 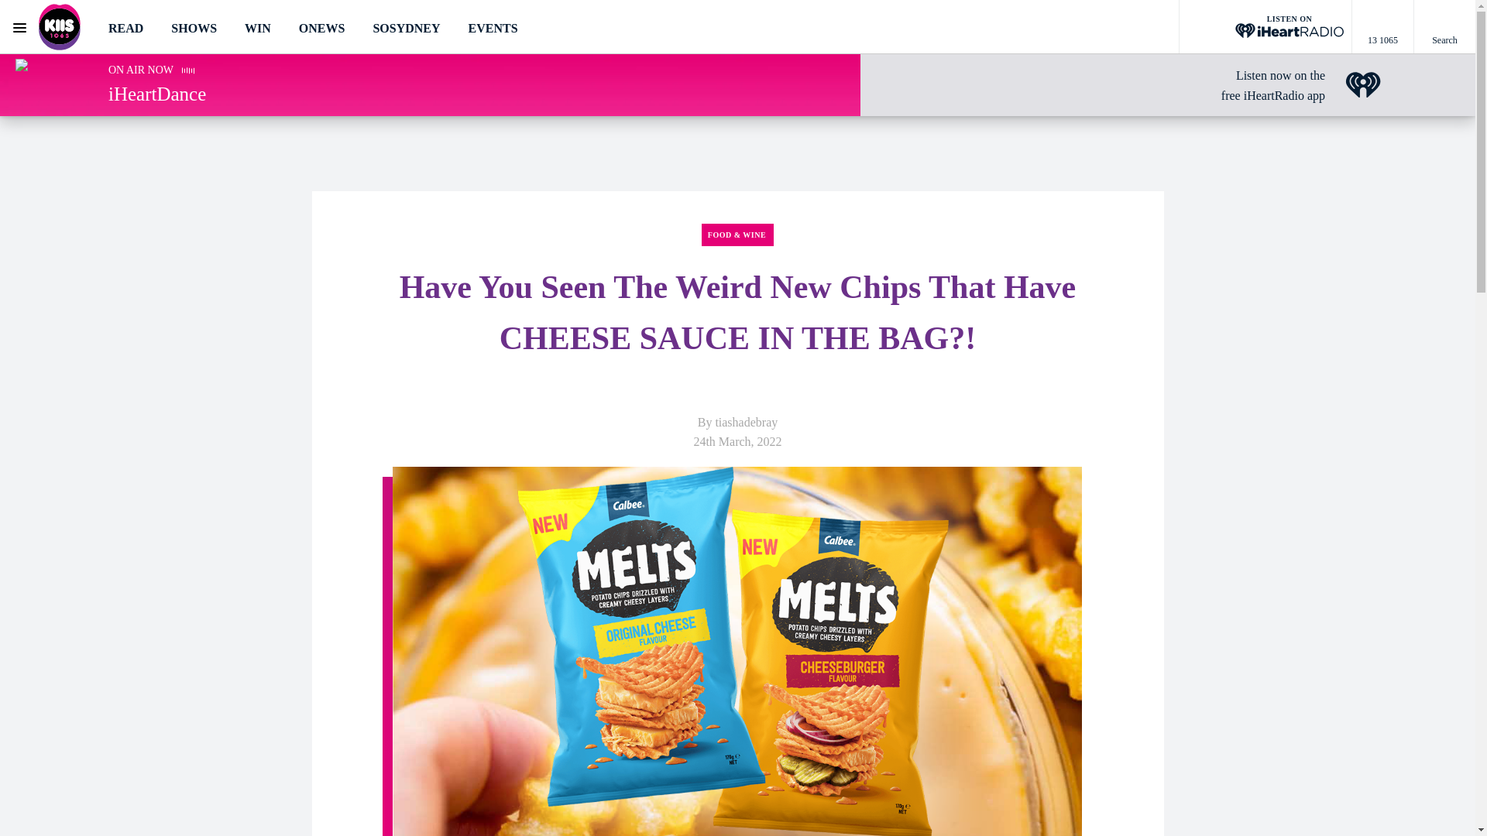 I want to click on iHeart, so click(x=1363, y=84).